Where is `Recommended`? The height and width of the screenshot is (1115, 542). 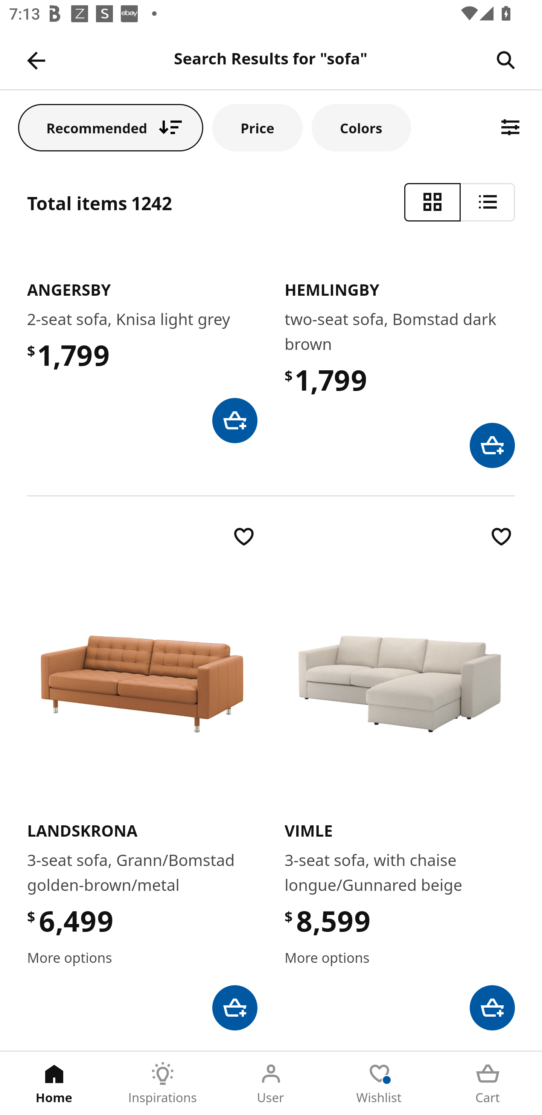
Recommended is located at coordinates (111, 127).